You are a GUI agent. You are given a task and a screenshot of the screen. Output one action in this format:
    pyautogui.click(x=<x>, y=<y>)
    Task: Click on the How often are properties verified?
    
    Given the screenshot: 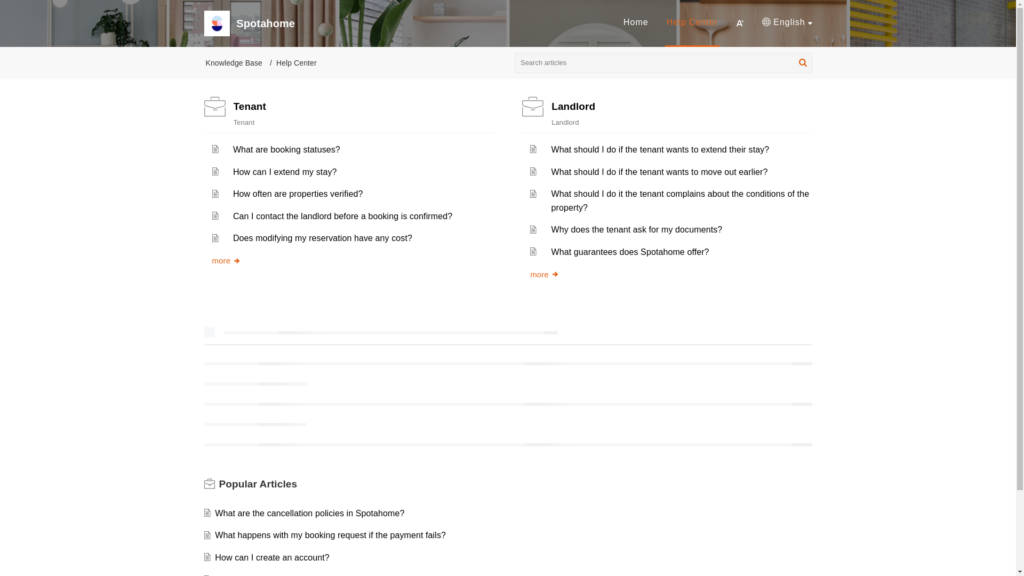 What is the action you would take?
    pyautogui.click(x=298, y=194)
    